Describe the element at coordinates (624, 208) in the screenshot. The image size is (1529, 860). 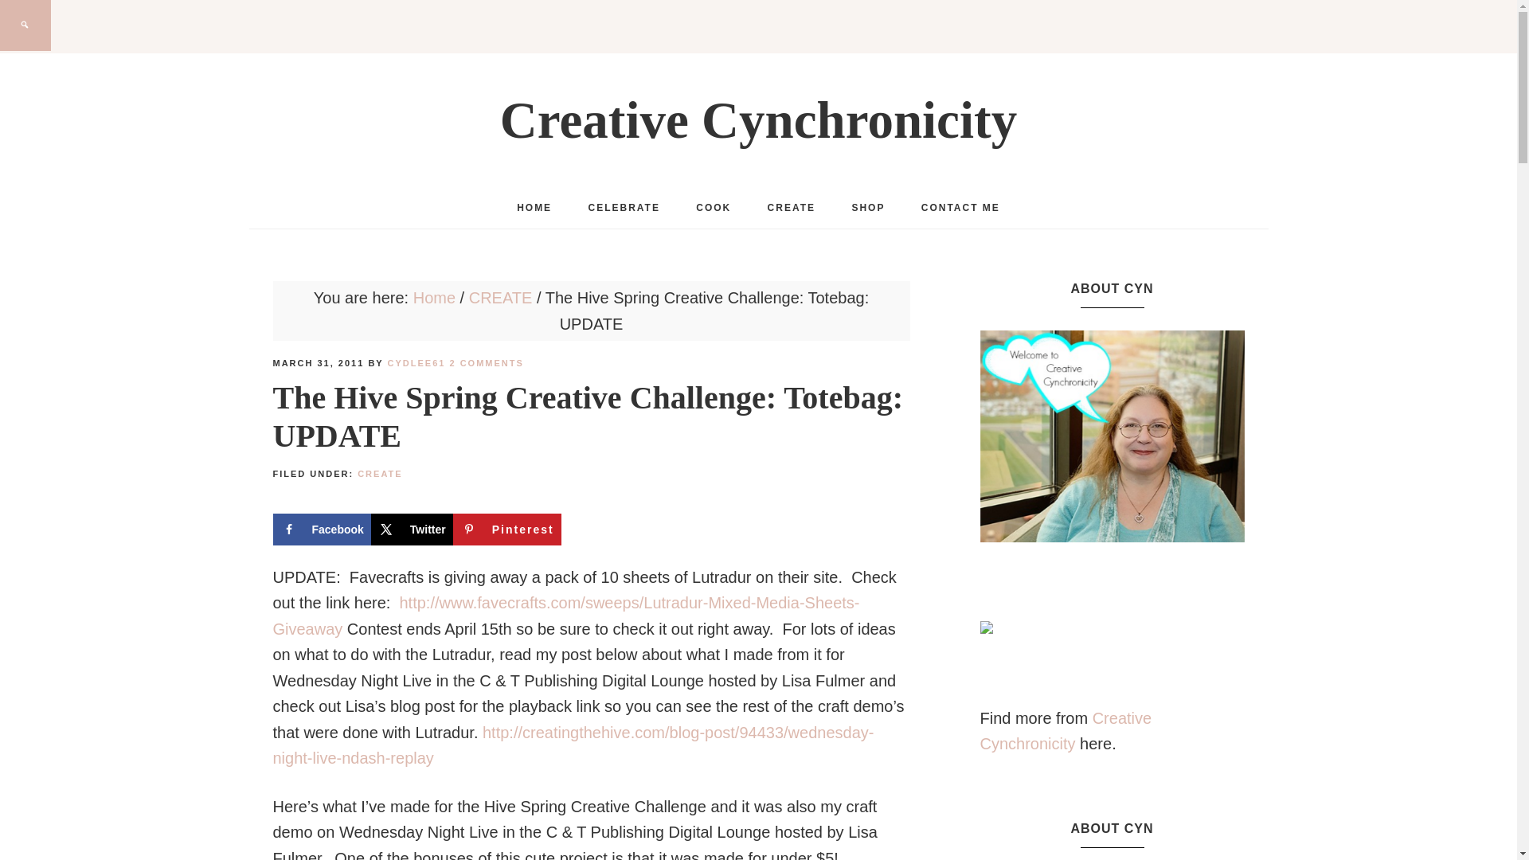
I see `CELEBRATE` at that location.